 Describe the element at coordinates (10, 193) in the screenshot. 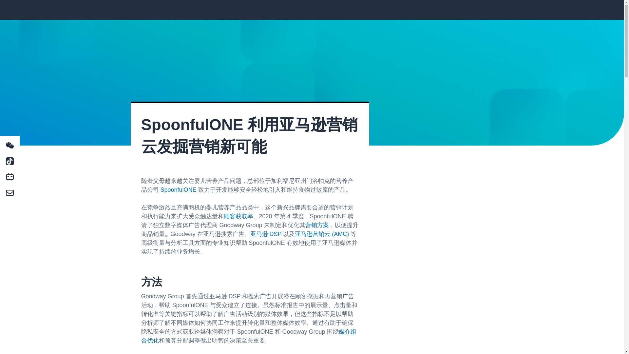

I see `Share on Email` at that location.